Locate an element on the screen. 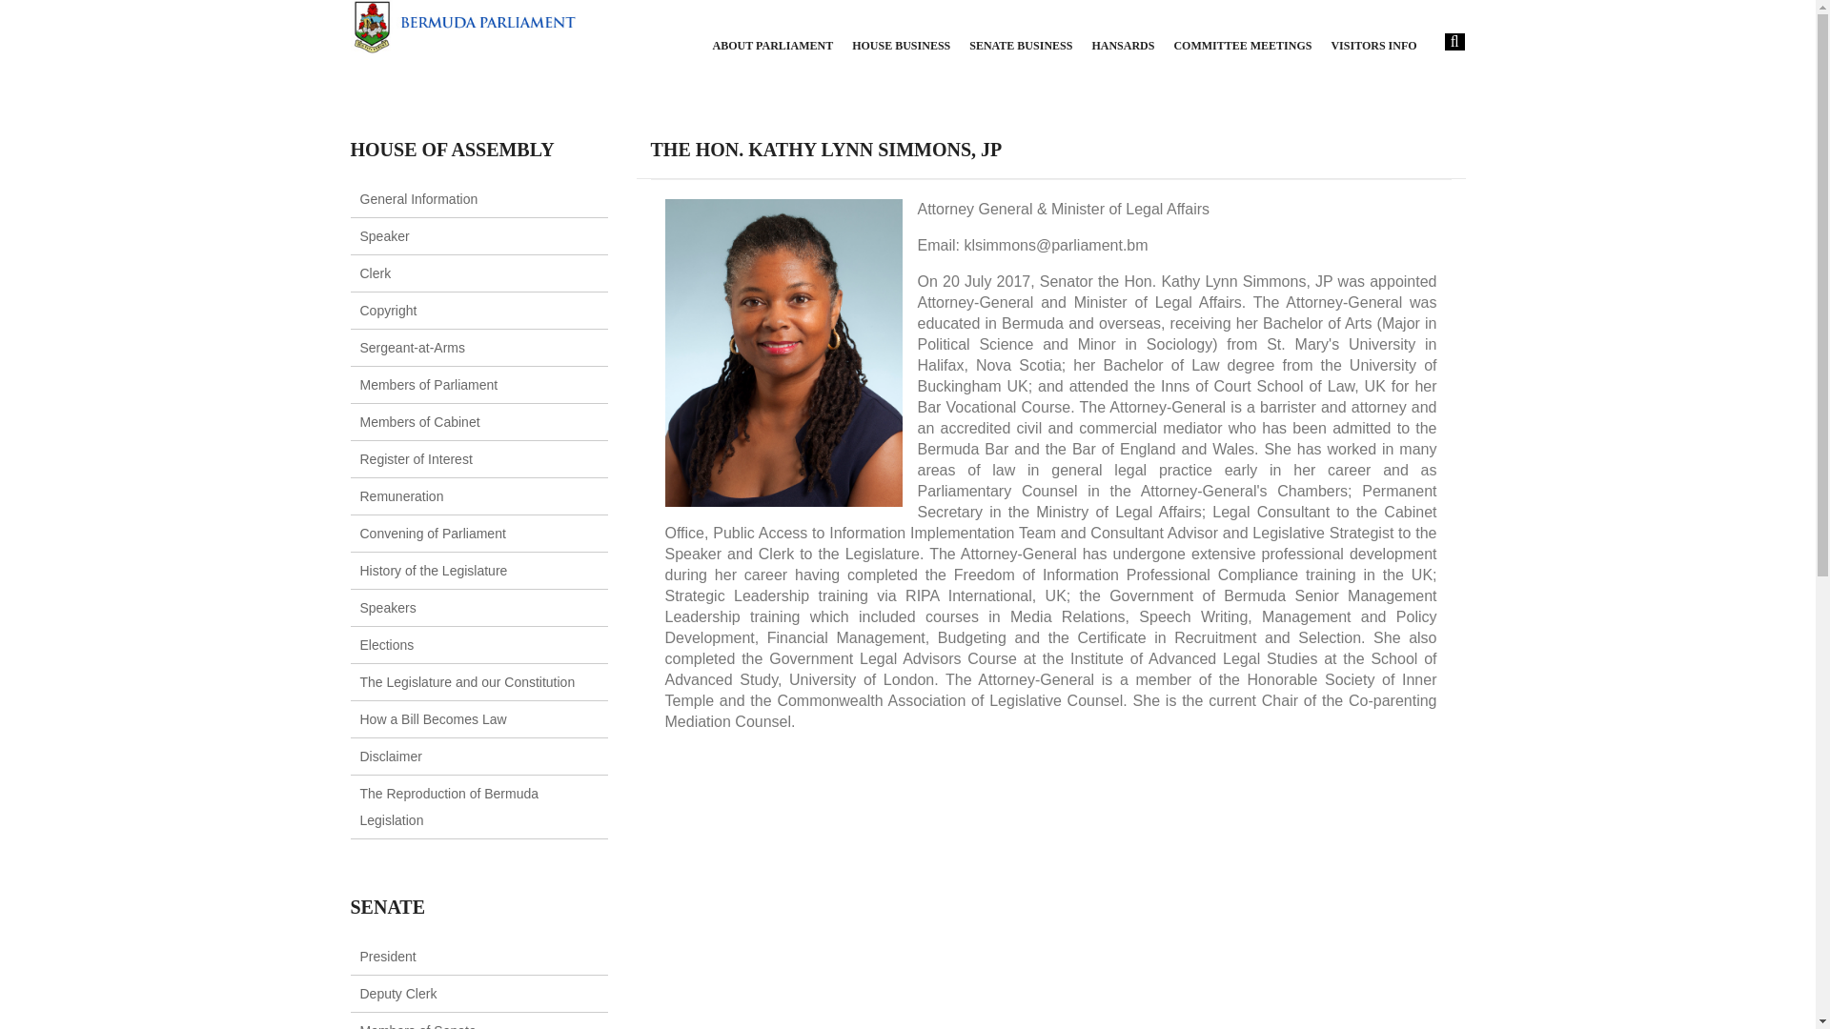 This screenshot has height=1029, width=1830. Remuneration is located at coordinates (402, 496).